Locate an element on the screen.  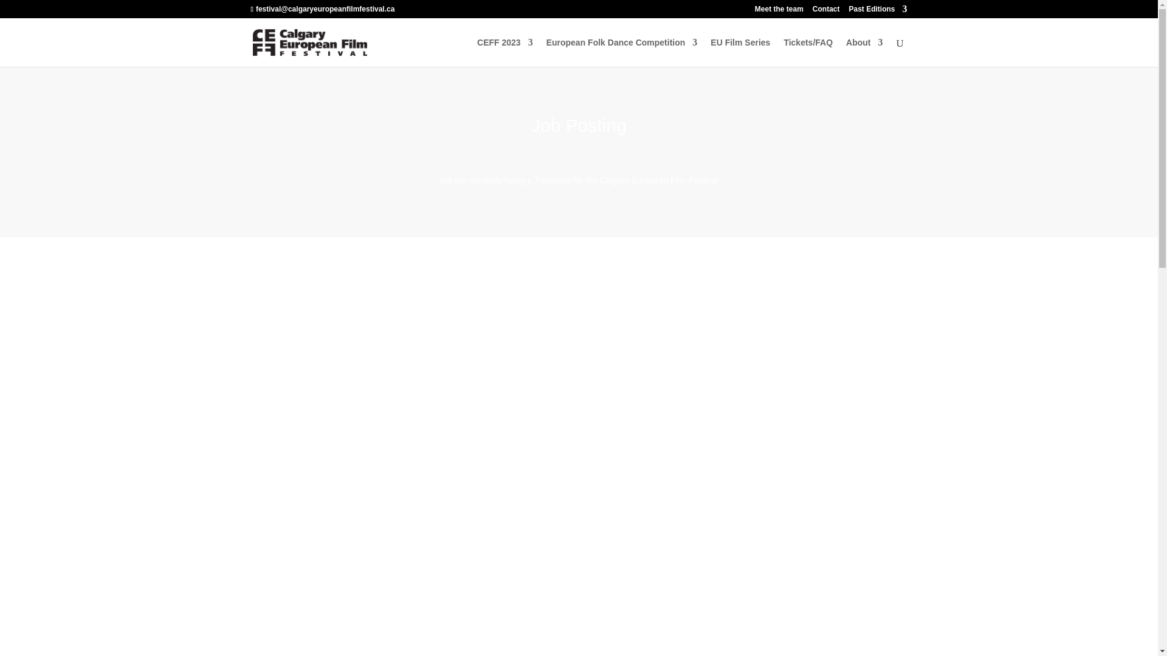
About is located at coordinates (864, 52).